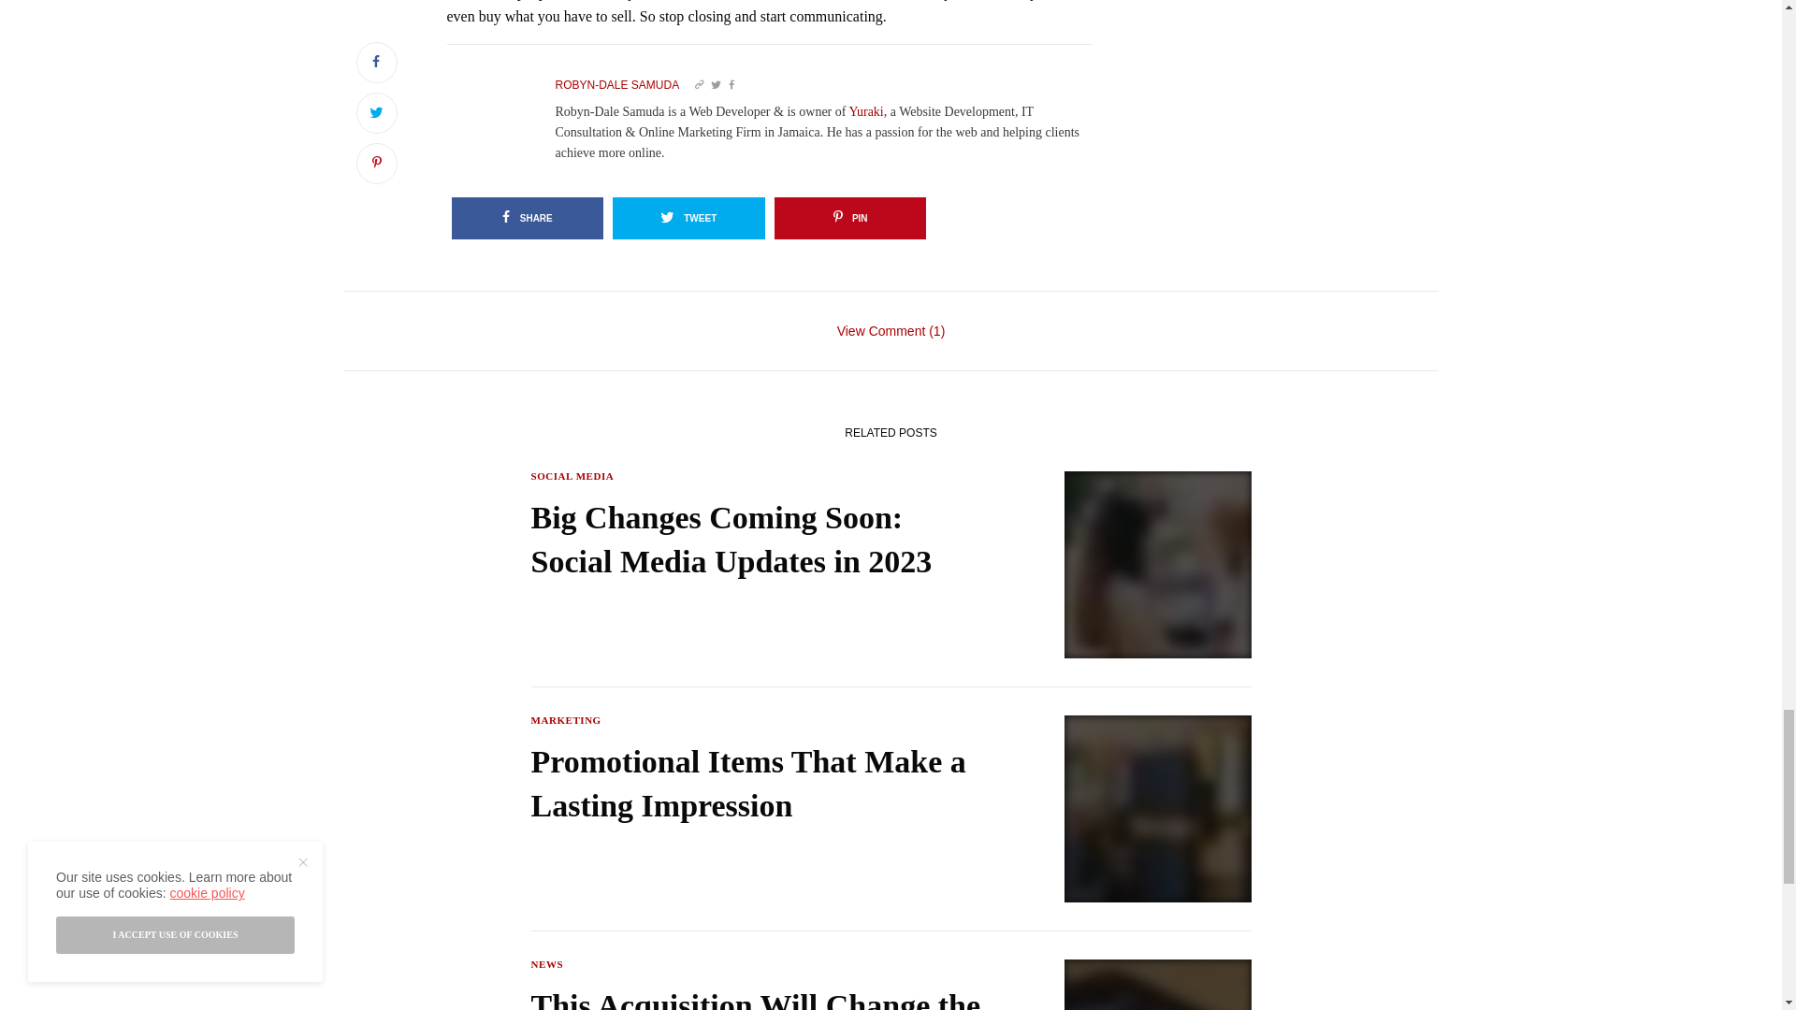 This screenshot has width=1796, height=1010. Describe the element at coordinates (865, 112) in the screenshot. I see `Website design in Jamaica` at that location.